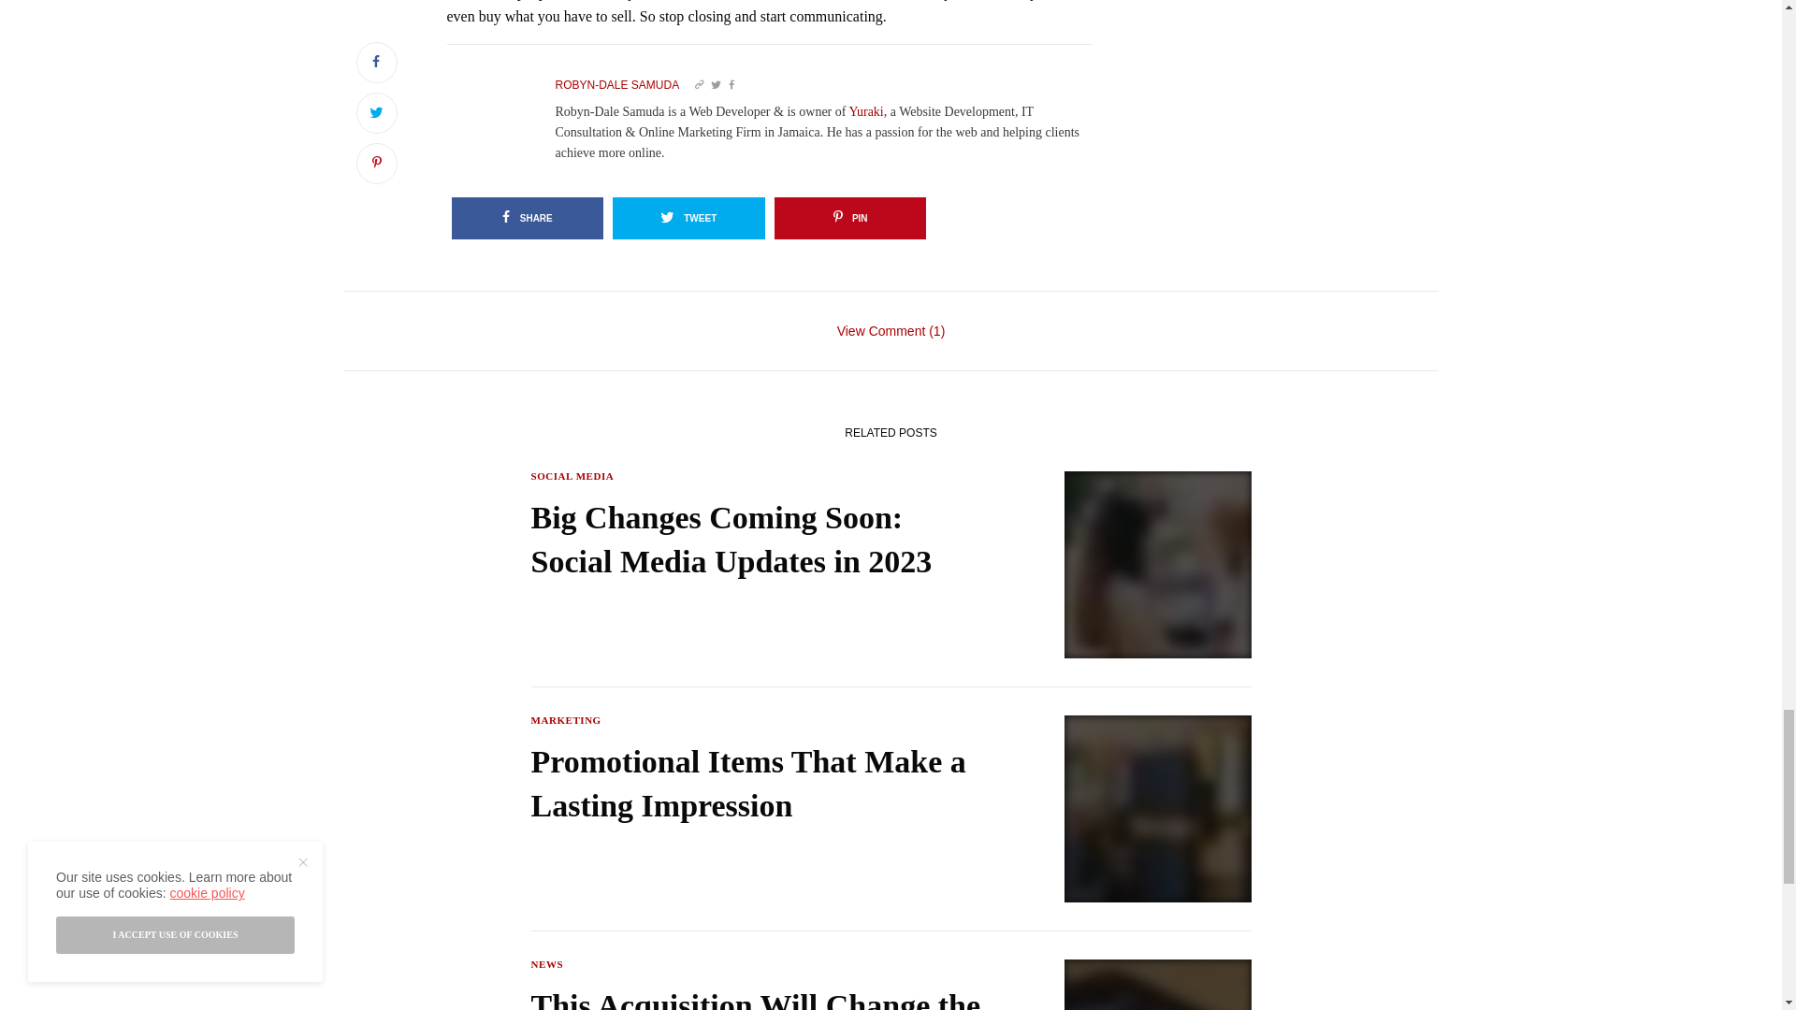 This screenshot has width=1796, height=1010. Describe the element at coordinates (865, 112) in the screenshot. I see `Website design in Jamaica` at that location.